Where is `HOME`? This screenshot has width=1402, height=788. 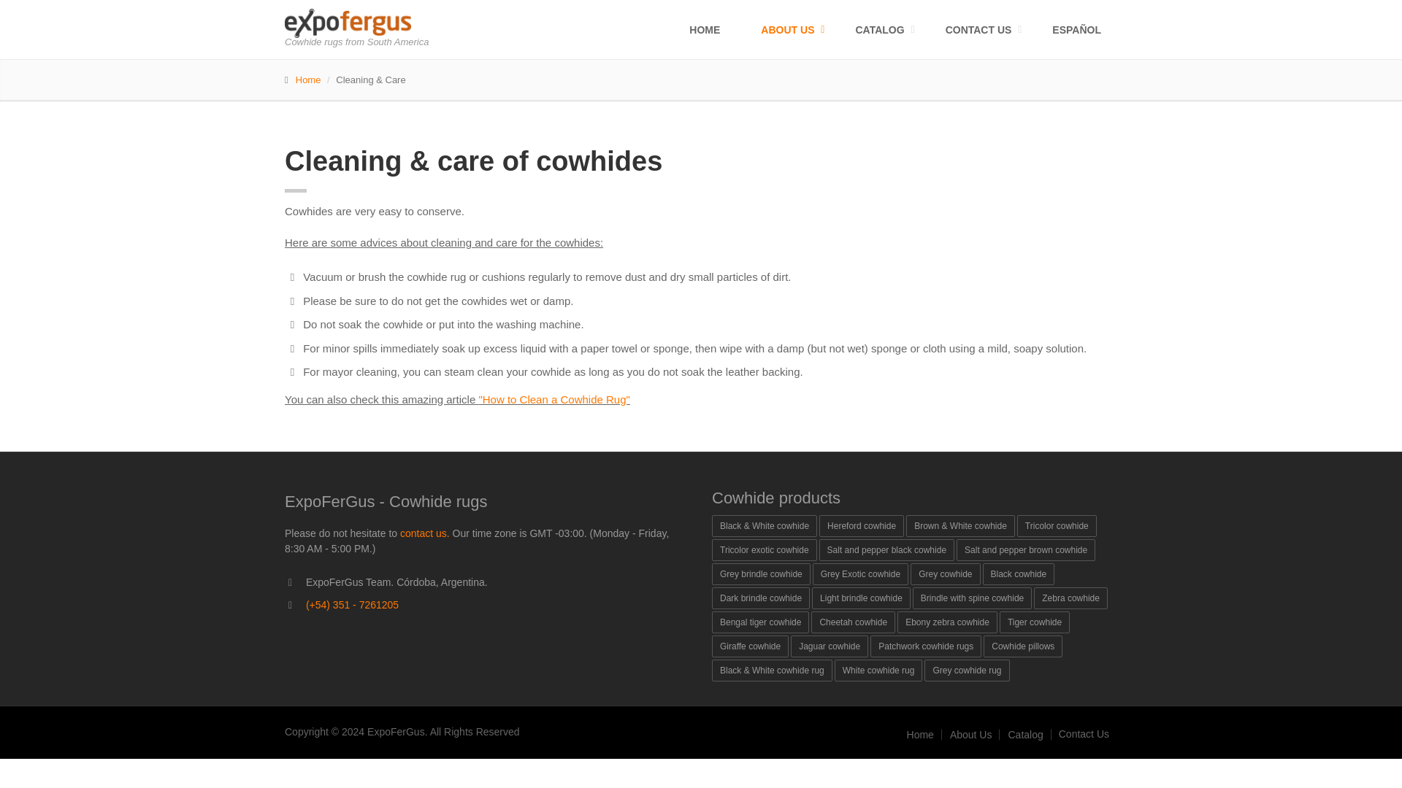 HOME is located at coordinates (704, 29).